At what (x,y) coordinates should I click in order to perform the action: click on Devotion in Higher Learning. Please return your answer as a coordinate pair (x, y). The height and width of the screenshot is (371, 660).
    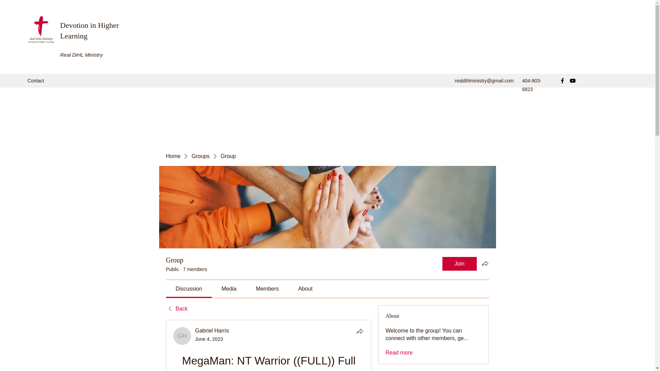
    Looking at the image, I should click on (89, 30).